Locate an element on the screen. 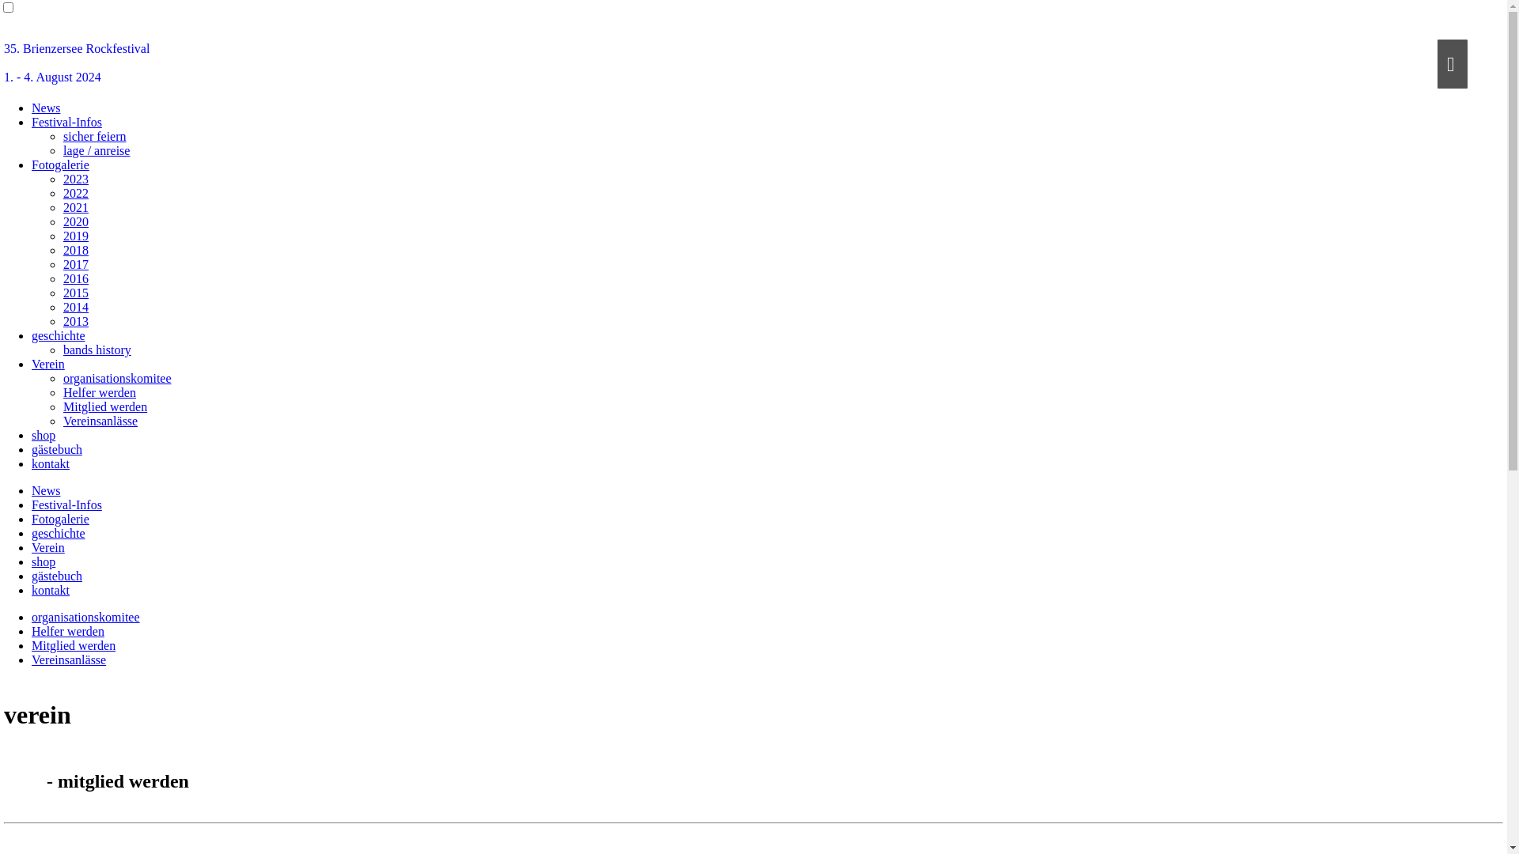 This screenshot has width=1519, height=854. 35. Brienzersee Rockfestival

1. - 4. August 2024 is located at coordinates (753, 63).